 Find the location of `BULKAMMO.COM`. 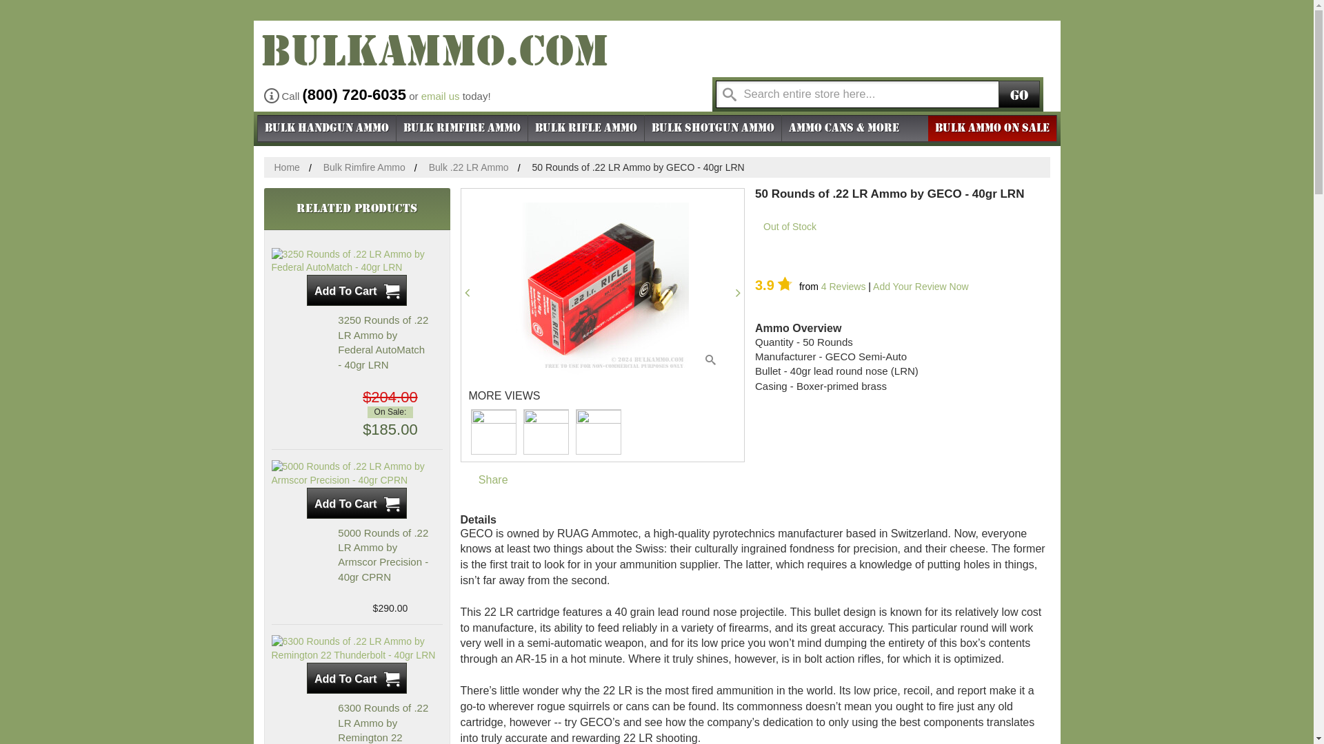

BULKAMMO.COM is located at coordinates (432, 62).